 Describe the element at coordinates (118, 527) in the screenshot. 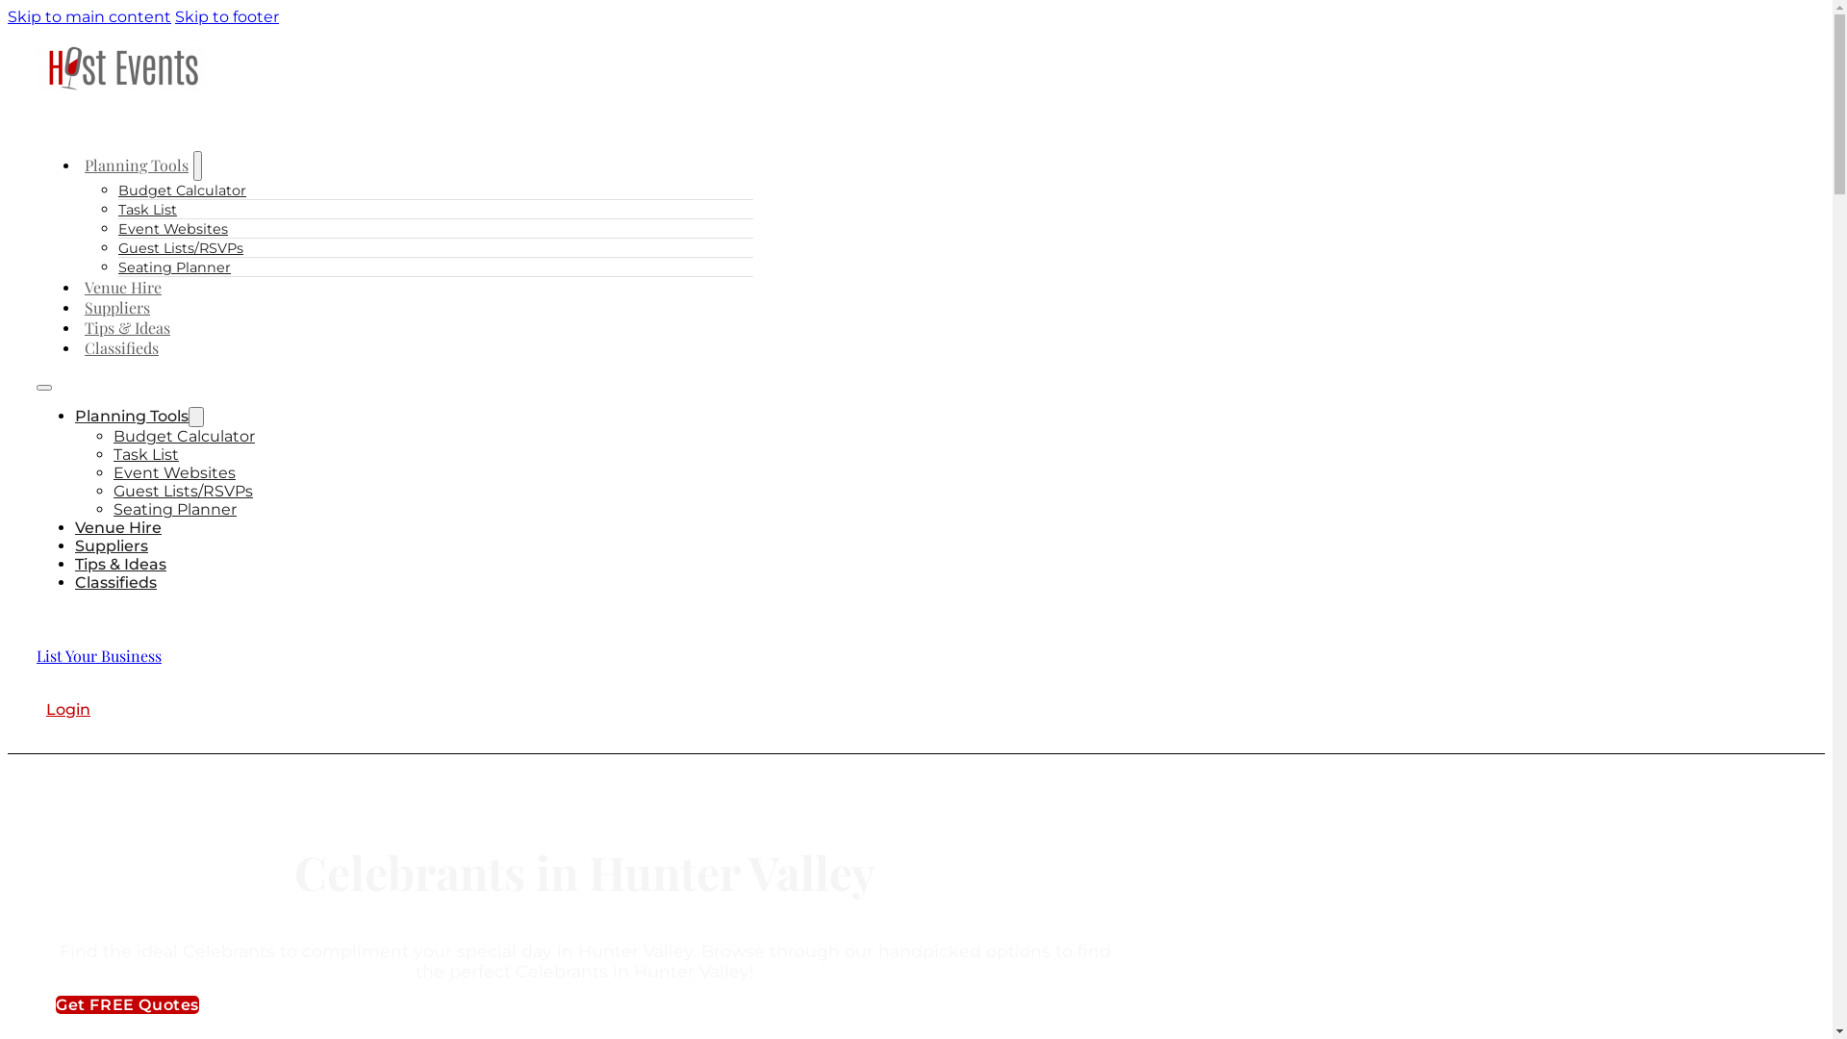

I see `Venue Hire` at that location.